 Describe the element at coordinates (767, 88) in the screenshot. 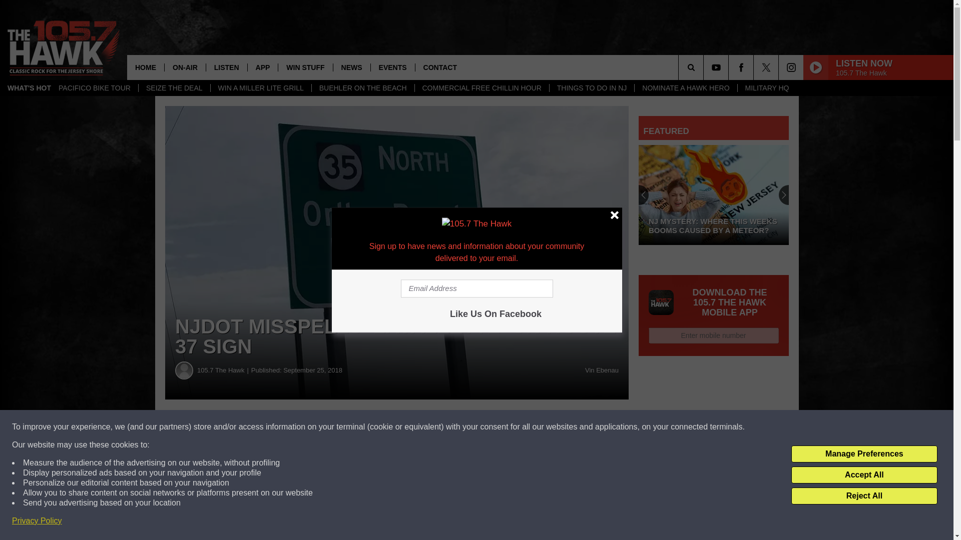

I see `MILITARY HQ` at that location.